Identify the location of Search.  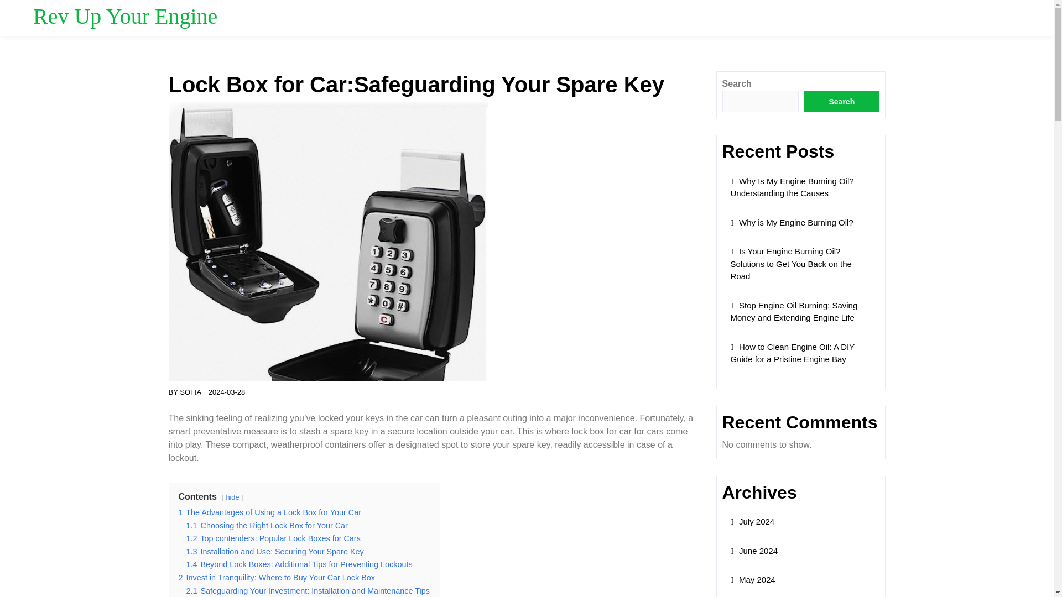
(841, 102).